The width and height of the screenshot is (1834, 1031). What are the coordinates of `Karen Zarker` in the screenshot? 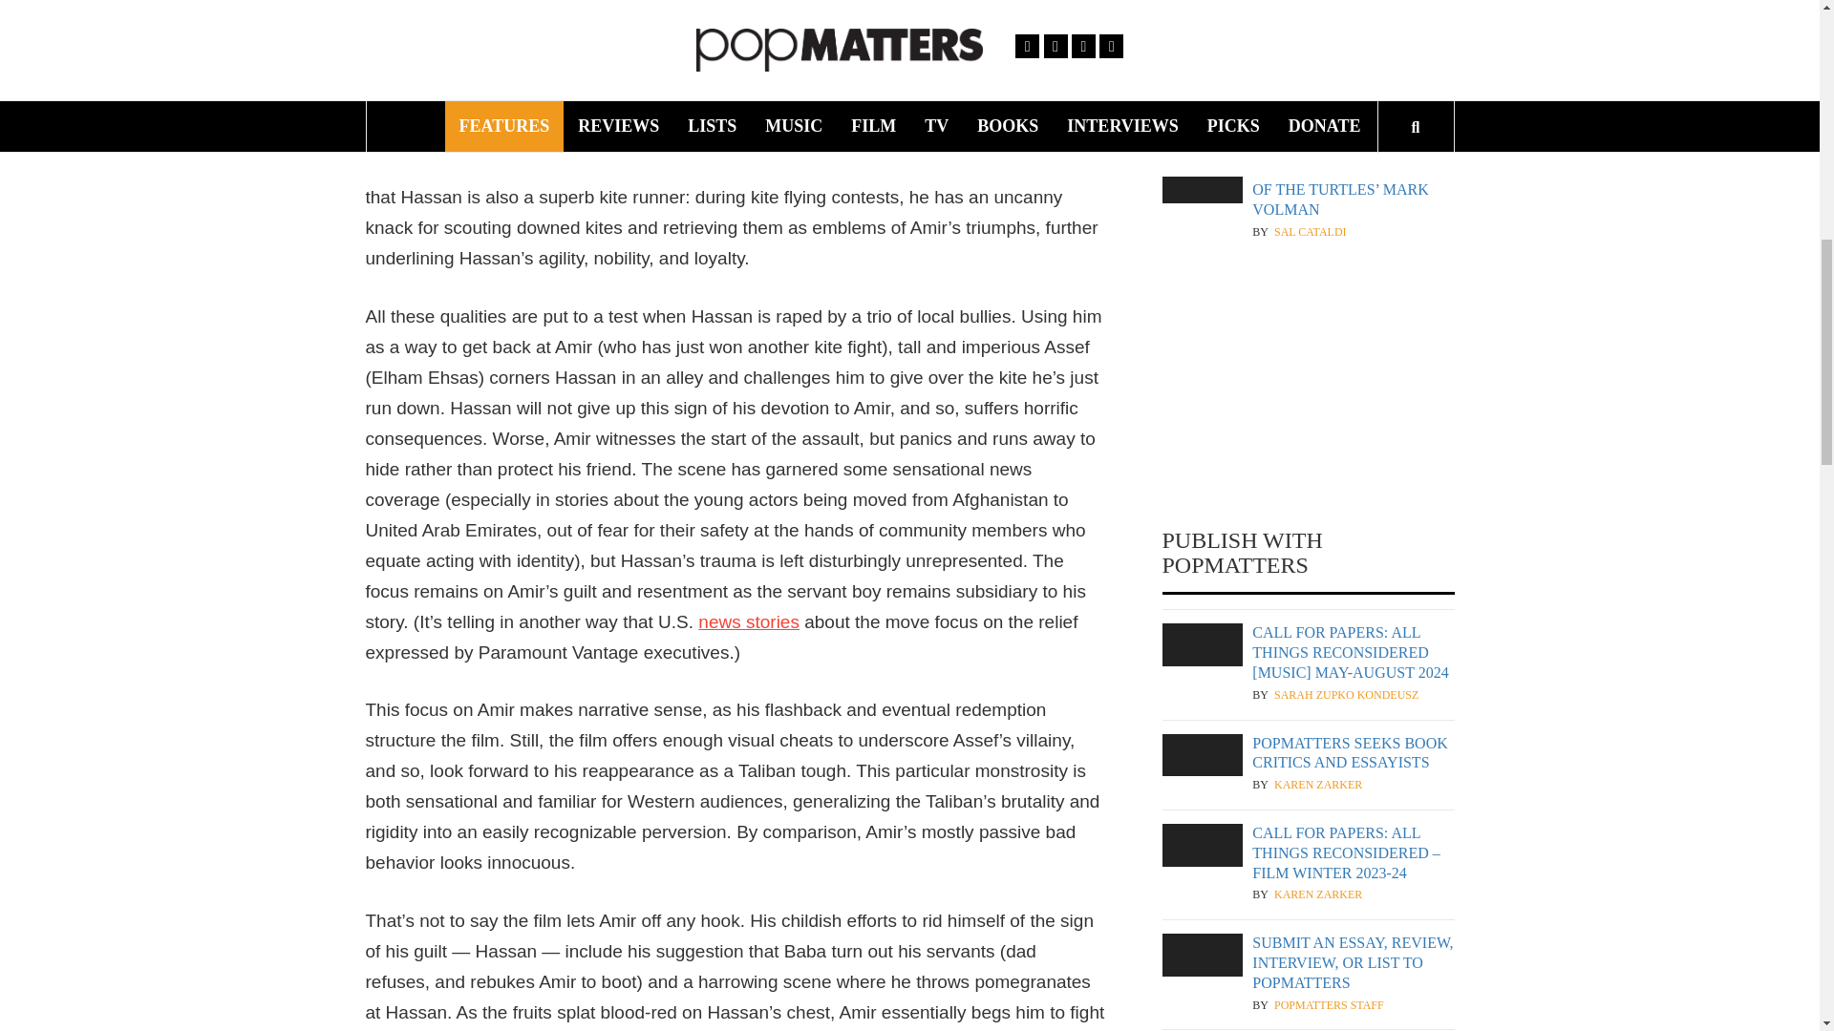 It's located at (1318, 894).